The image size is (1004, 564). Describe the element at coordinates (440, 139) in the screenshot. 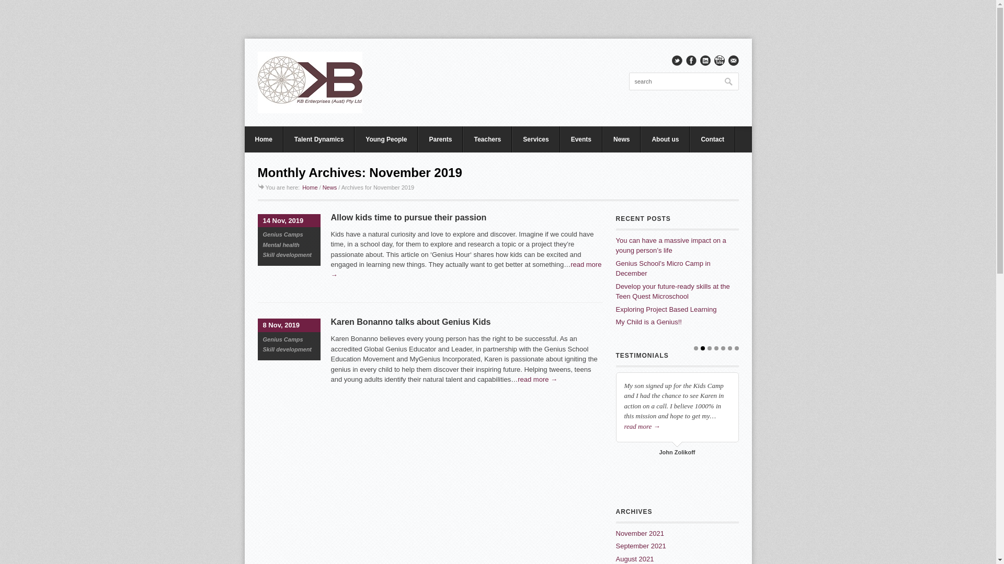

I see `Parents` at that location.